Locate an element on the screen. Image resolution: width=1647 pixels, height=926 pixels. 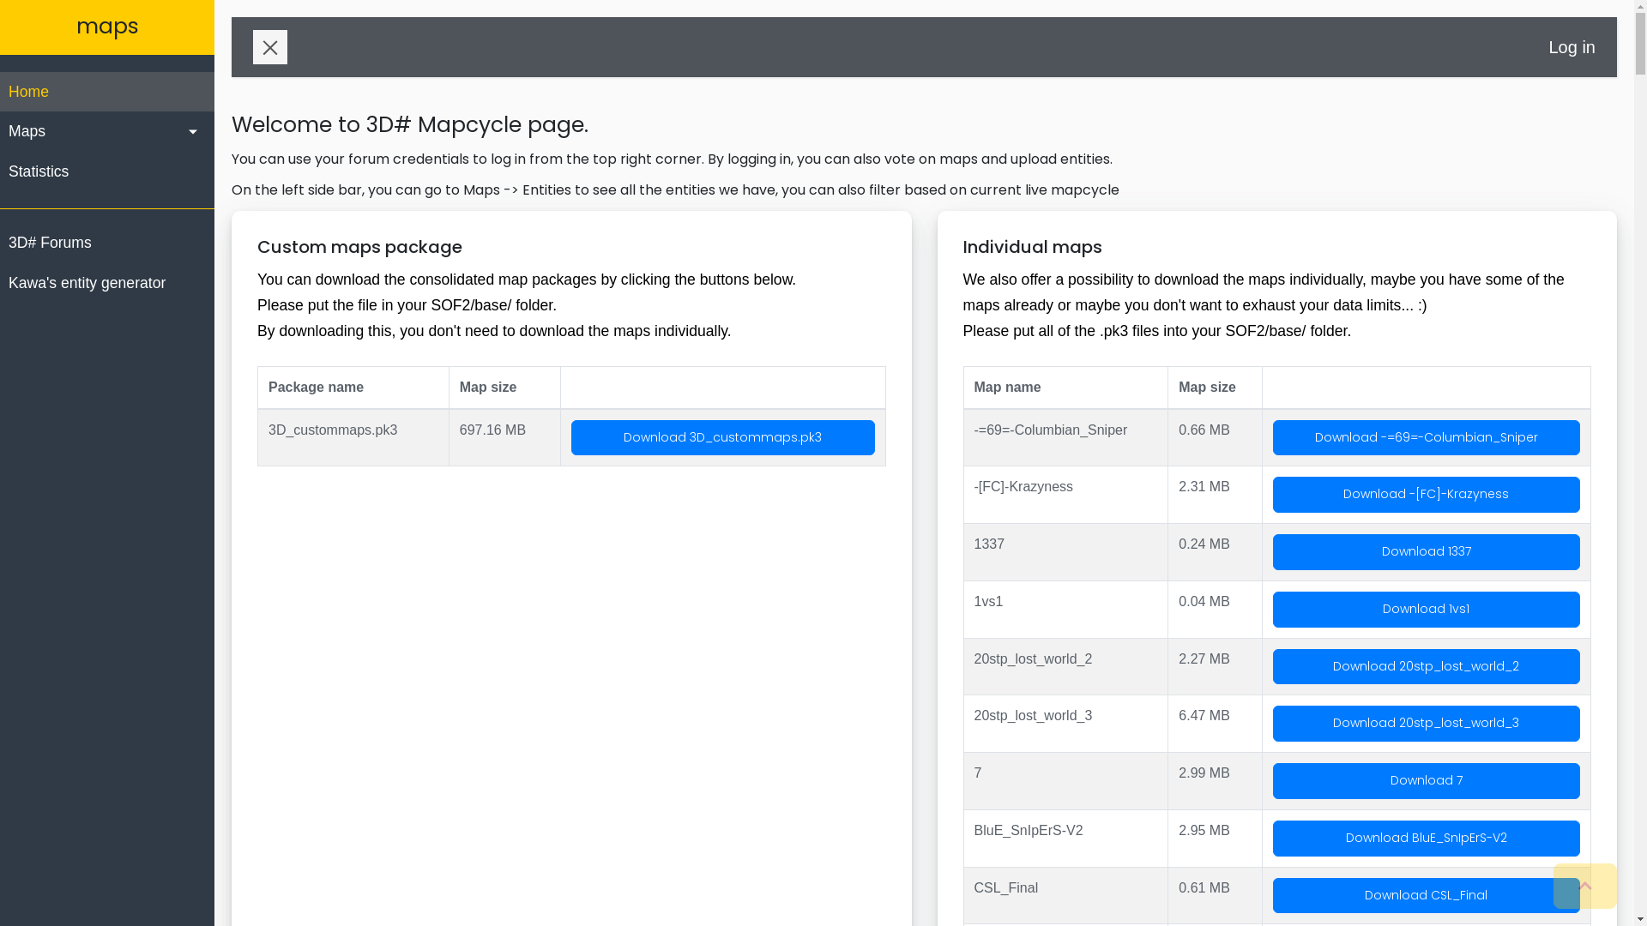
Download BluE_SnIpErS-V2 is located at coordinates (1427, 839).